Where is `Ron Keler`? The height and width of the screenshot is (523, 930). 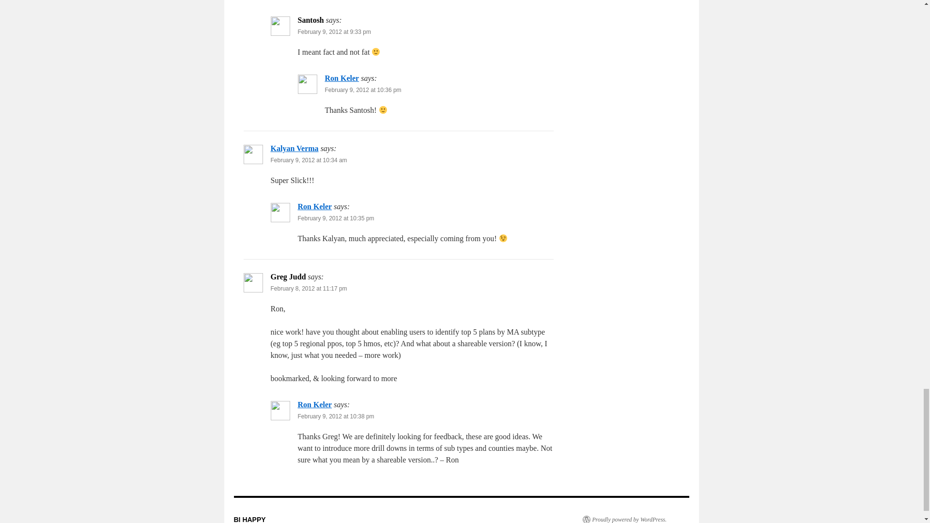 Ron Keler is located at coordinates (342, 78).